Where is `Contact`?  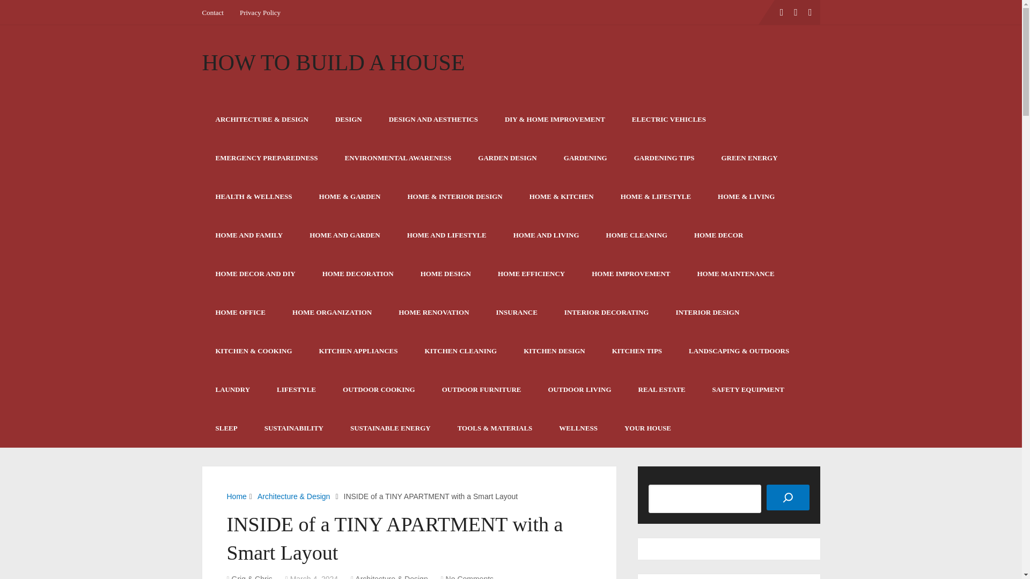
Contact is located at coordinates (216, 12).